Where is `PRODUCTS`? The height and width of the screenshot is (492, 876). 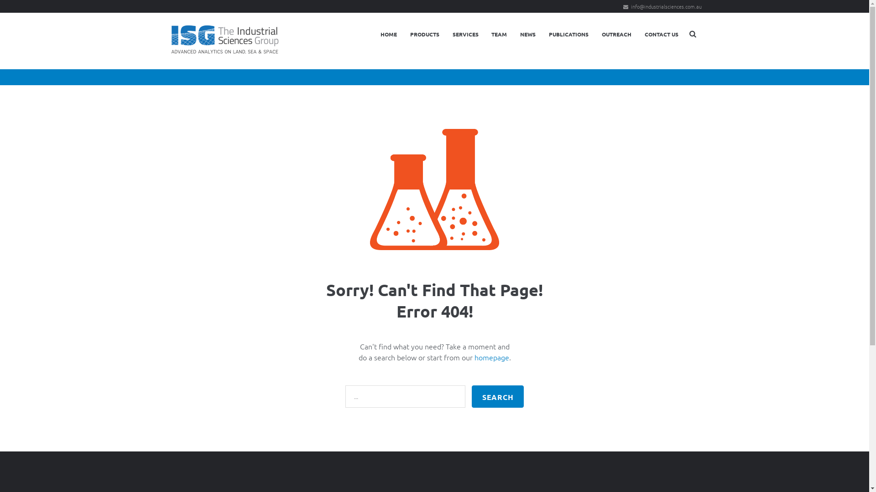 PRODUCTS is located at coordinates (424, 35).